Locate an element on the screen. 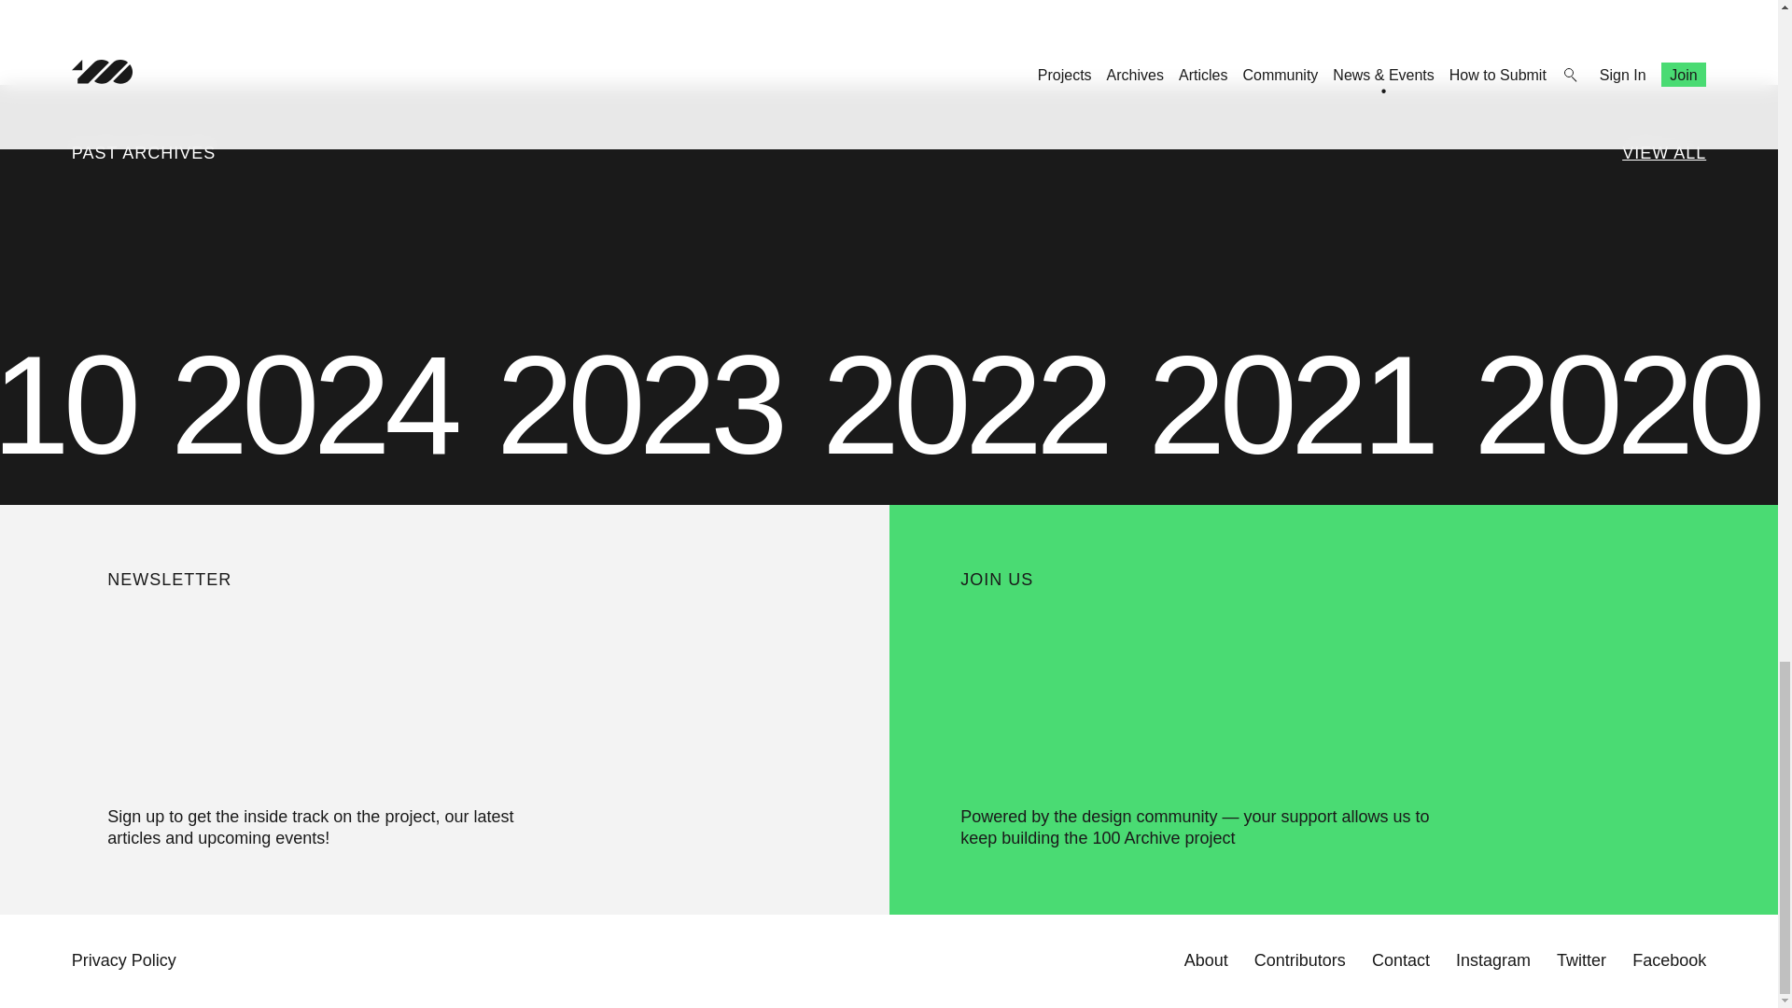 This screenshot has width=1792, height=1008. 2024 is located at coordinates (330, 405).